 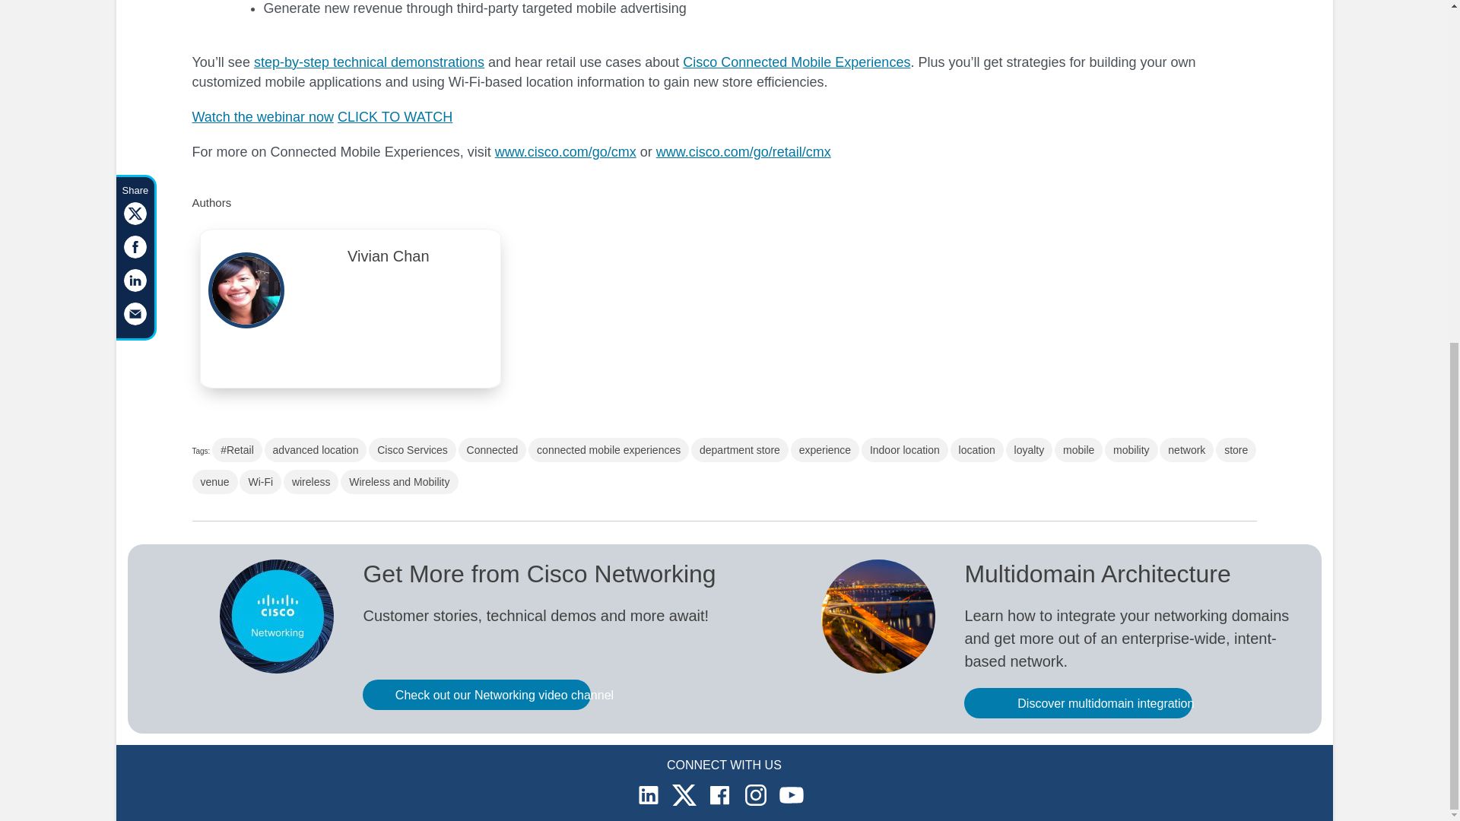 What do you see at coordinates (1186, 450) in the screenshot?
I see `network` at bounding box center [1186, 450].